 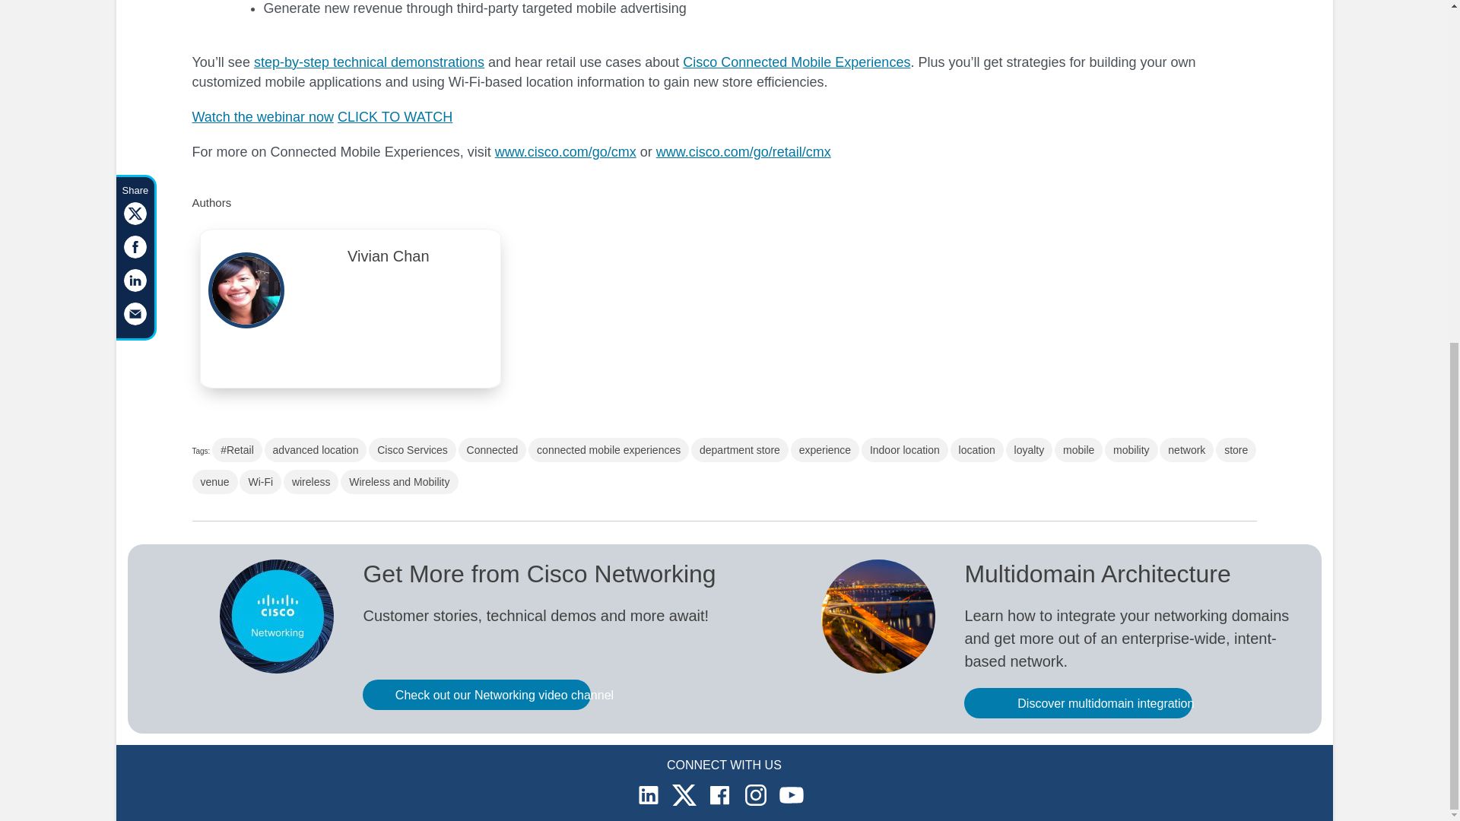 What do you see at coordinates (1186, 450) in the screenshot?
I see `network` at bounding box center [1186, 450].